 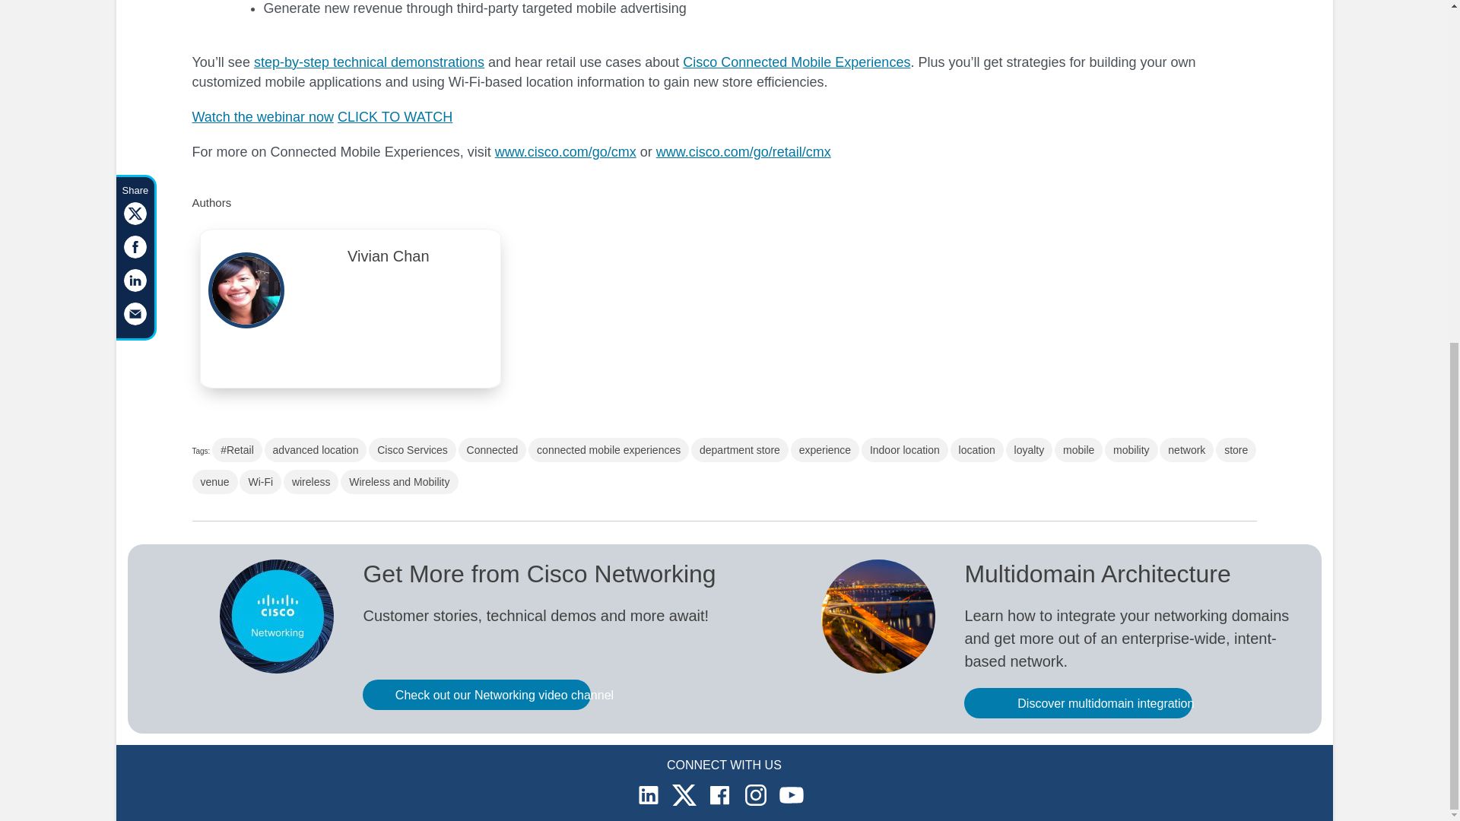 What do you see at coordinates (1186, 450) in the screenshot?
I see `network` at bounding box center [1186, 450].